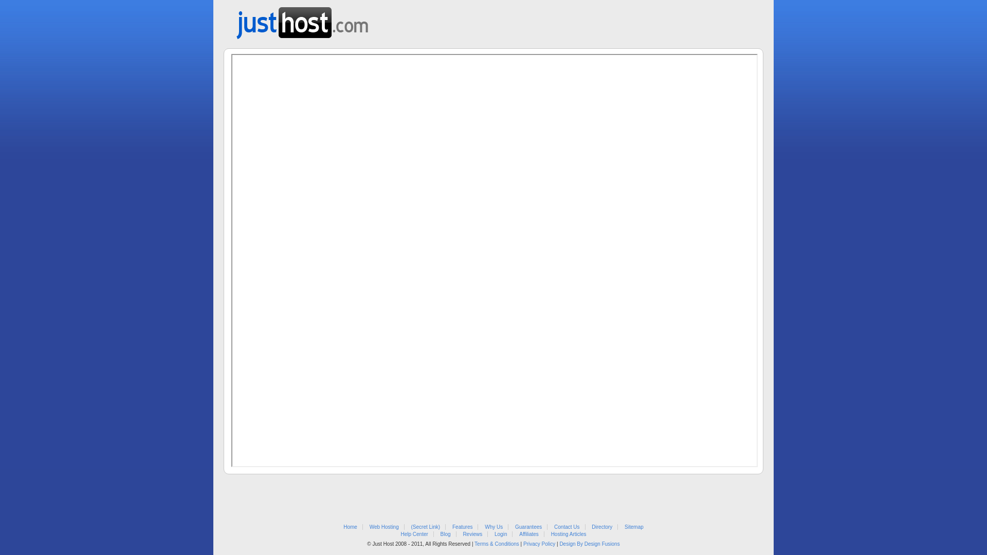 The width and height of the screenshot is (987, 555). Describe the element at coordinates (302, 20) in the screenshot. I see `Web Hosting from Just Host` at that location.